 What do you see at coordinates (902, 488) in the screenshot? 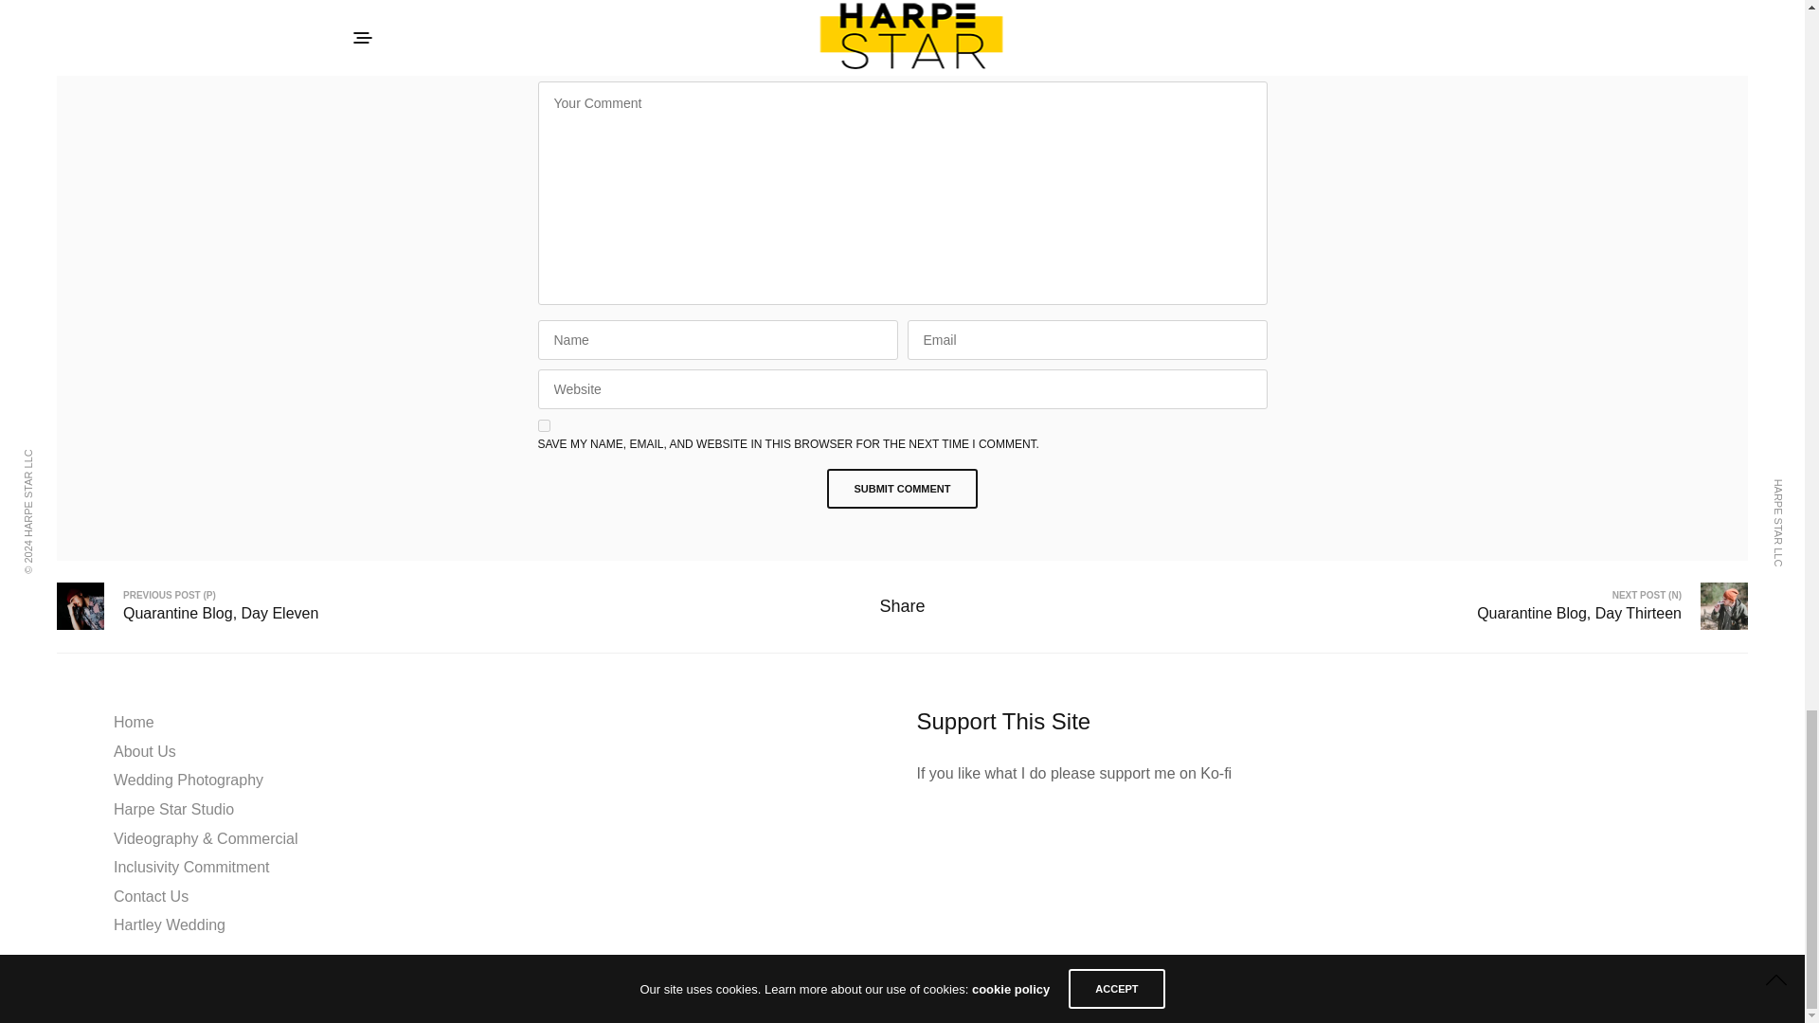
I see `Submit Comment` at bounding box center [902, 488].